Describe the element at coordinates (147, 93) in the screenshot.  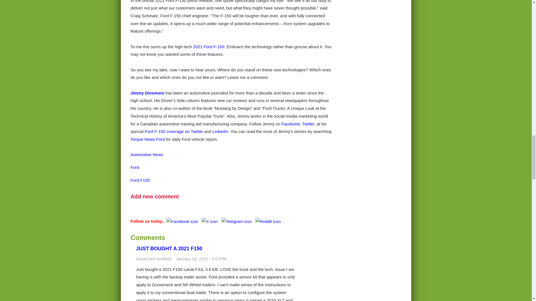
I see `Jimmy Dinsmore` at that location.